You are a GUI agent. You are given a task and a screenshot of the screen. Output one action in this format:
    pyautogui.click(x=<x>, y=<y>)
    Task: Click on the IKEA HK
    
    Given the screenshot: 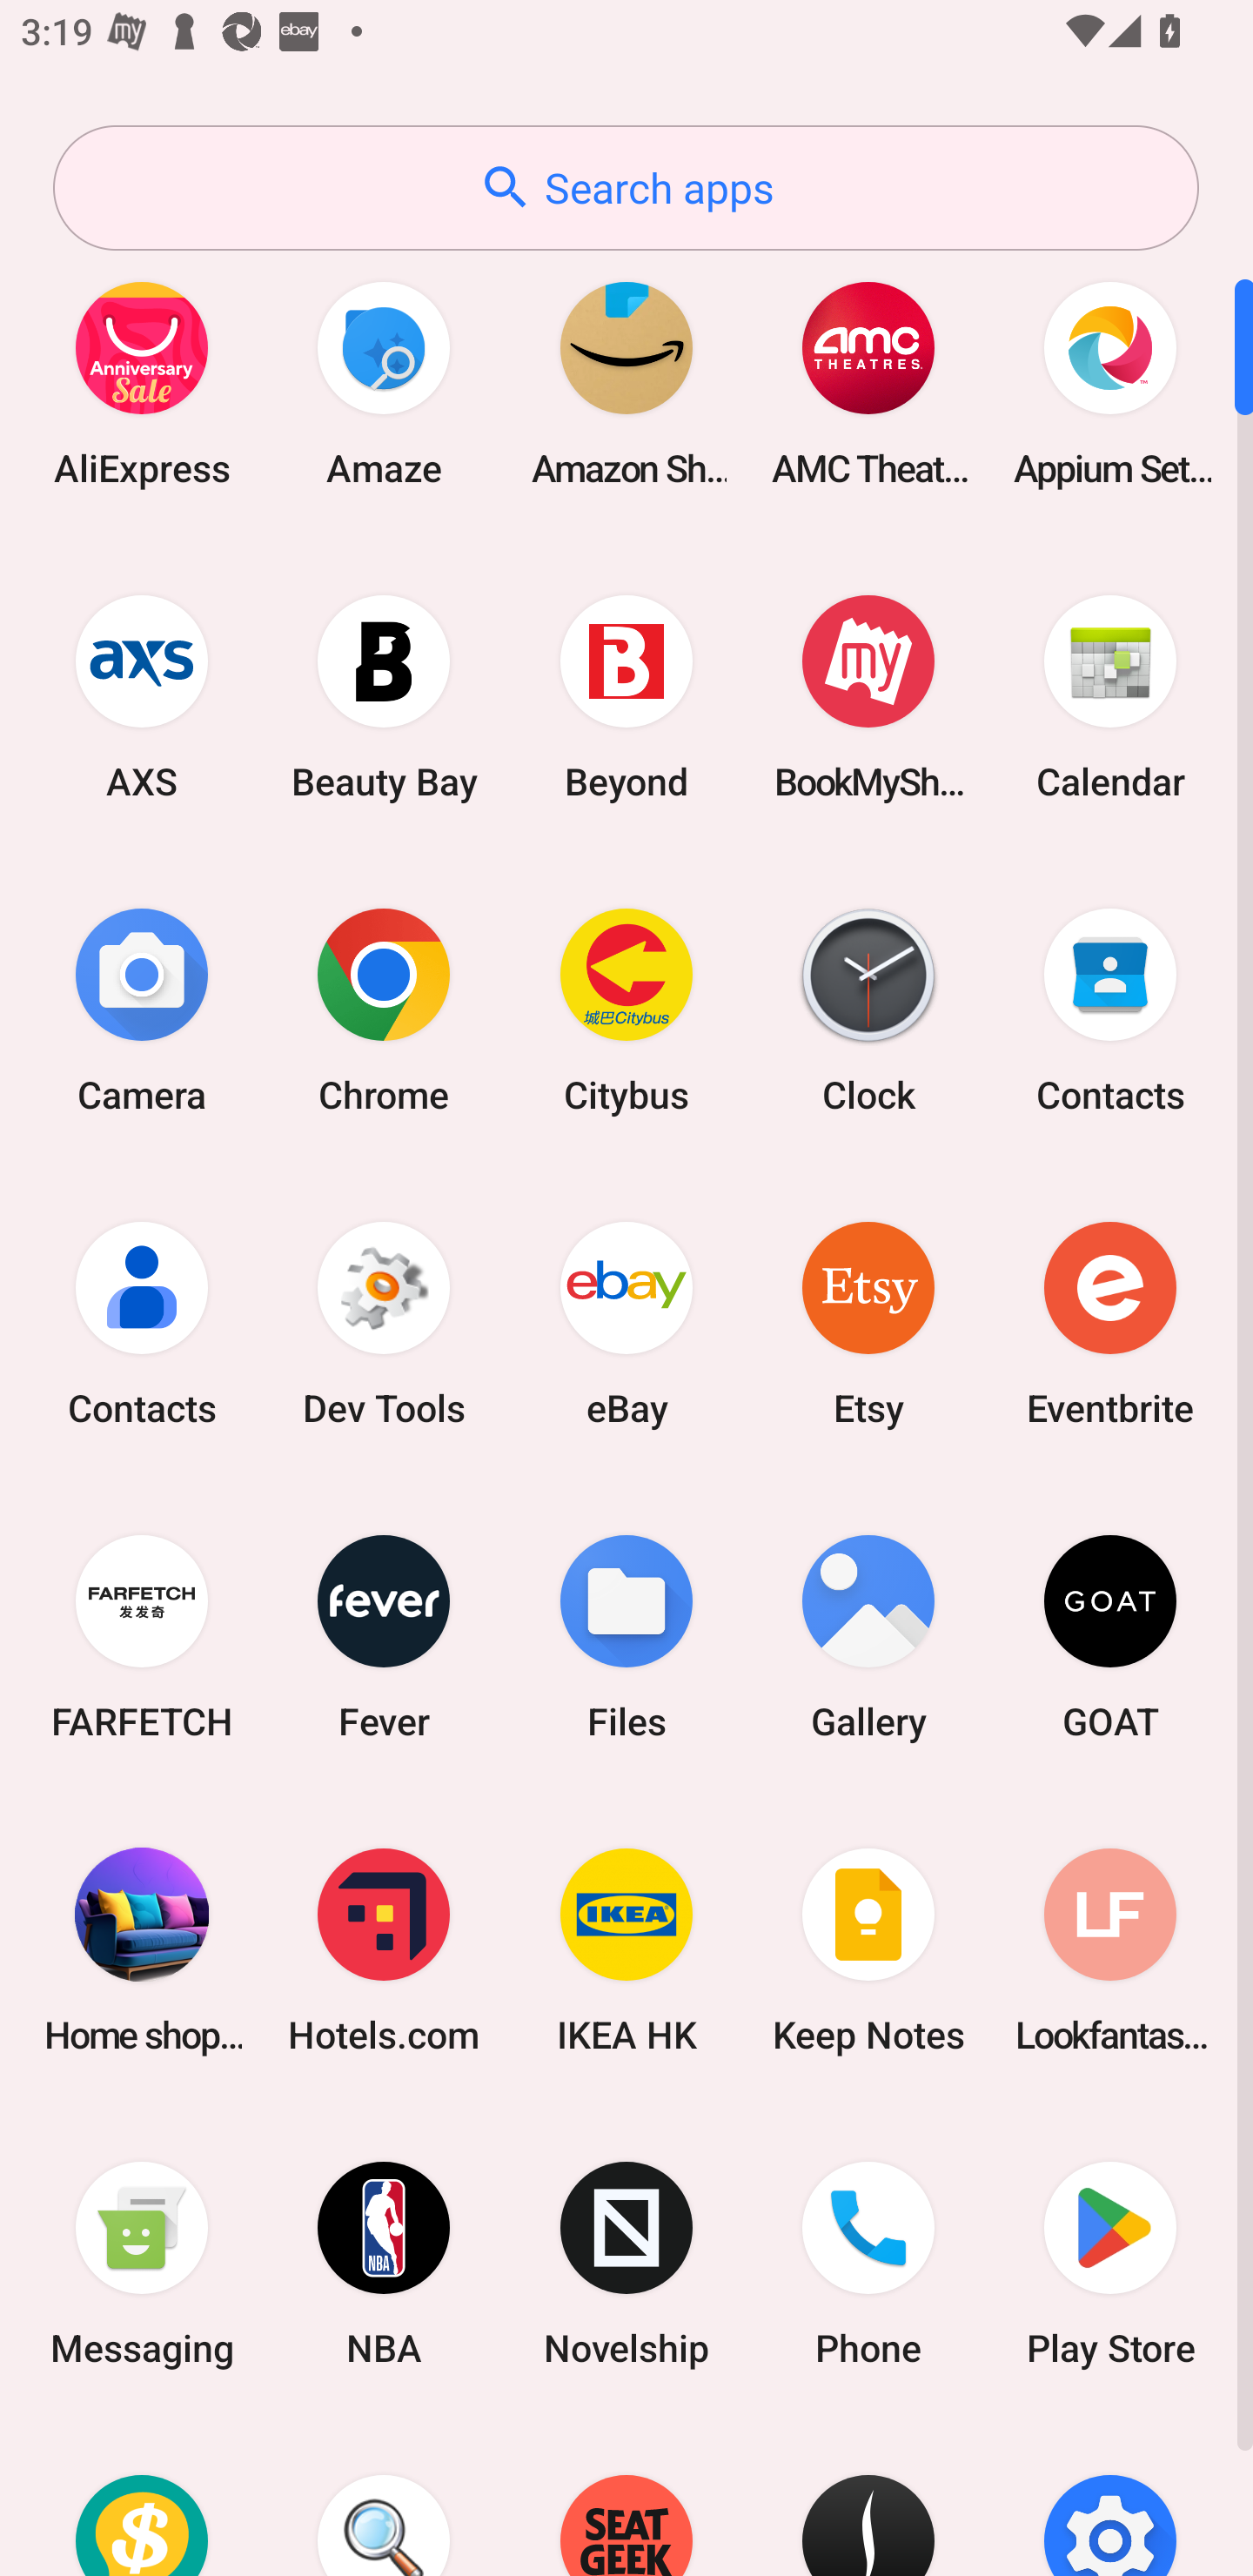 What is the action you would take?
    pyautogui.click(x=626, y=1949)
    